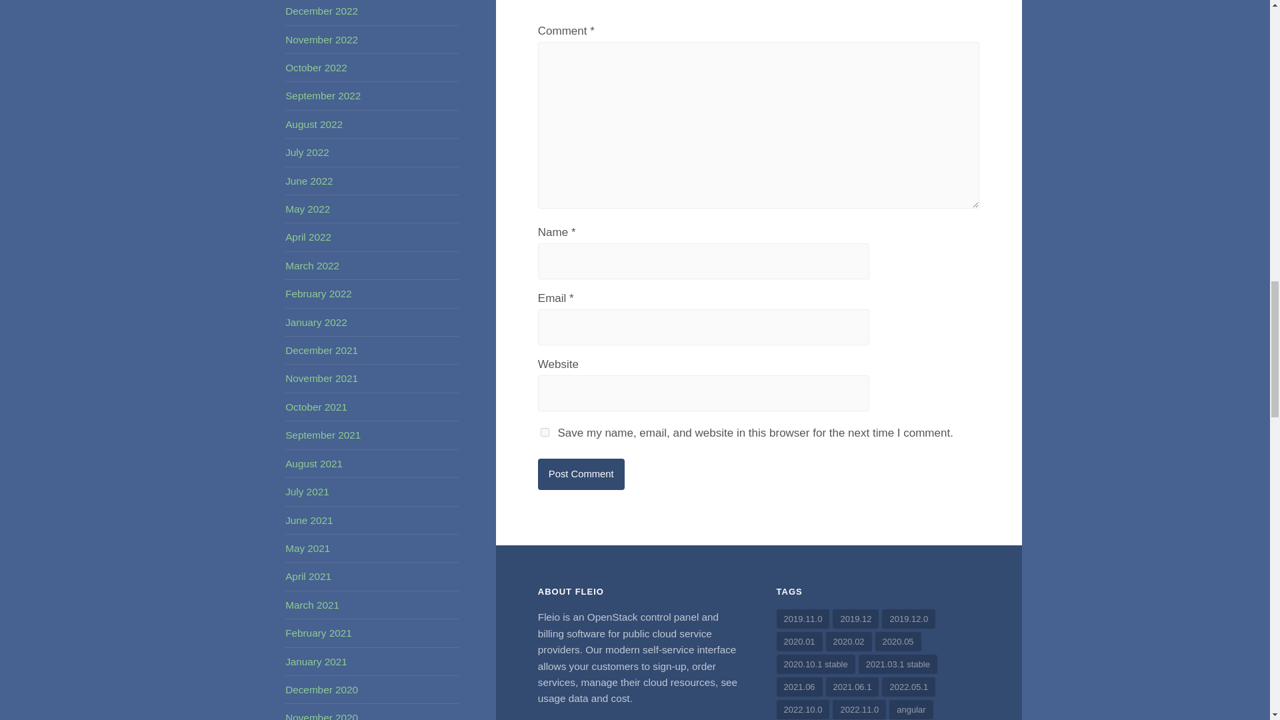  Describe the element at coordinates (321, 11) in the screenshot. I see `December 2022` at that location.